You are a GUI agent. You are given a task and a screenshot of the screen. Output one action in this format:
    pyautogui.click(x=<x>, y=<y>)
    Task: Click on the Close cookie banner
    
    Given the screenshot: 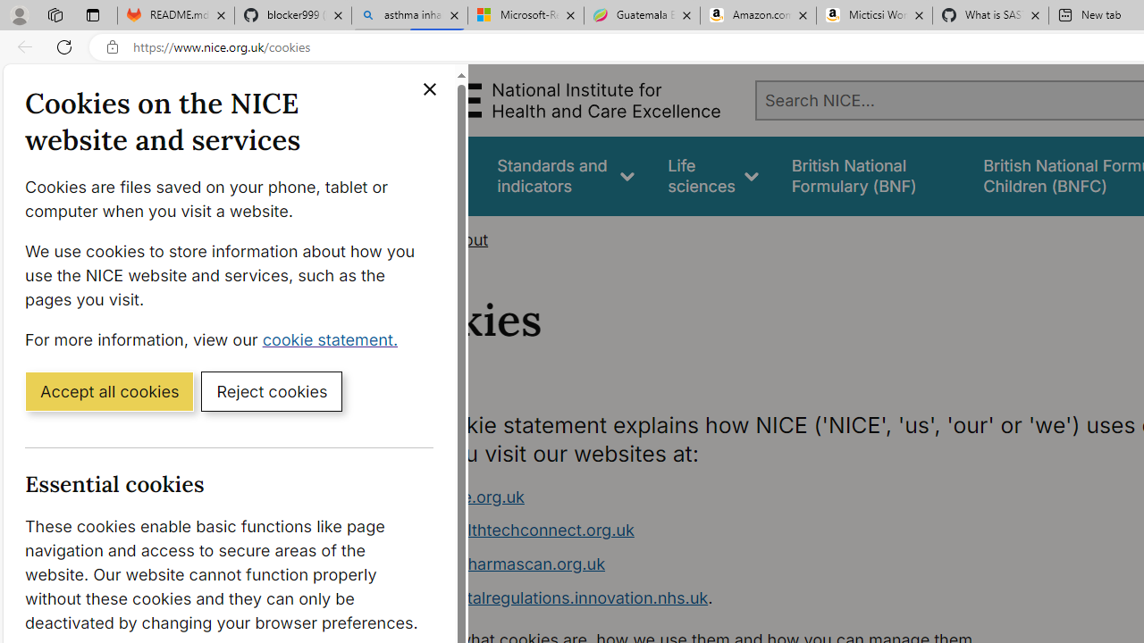 What is the action you would take?
    pyautogui.click(x=429, y=89)
    